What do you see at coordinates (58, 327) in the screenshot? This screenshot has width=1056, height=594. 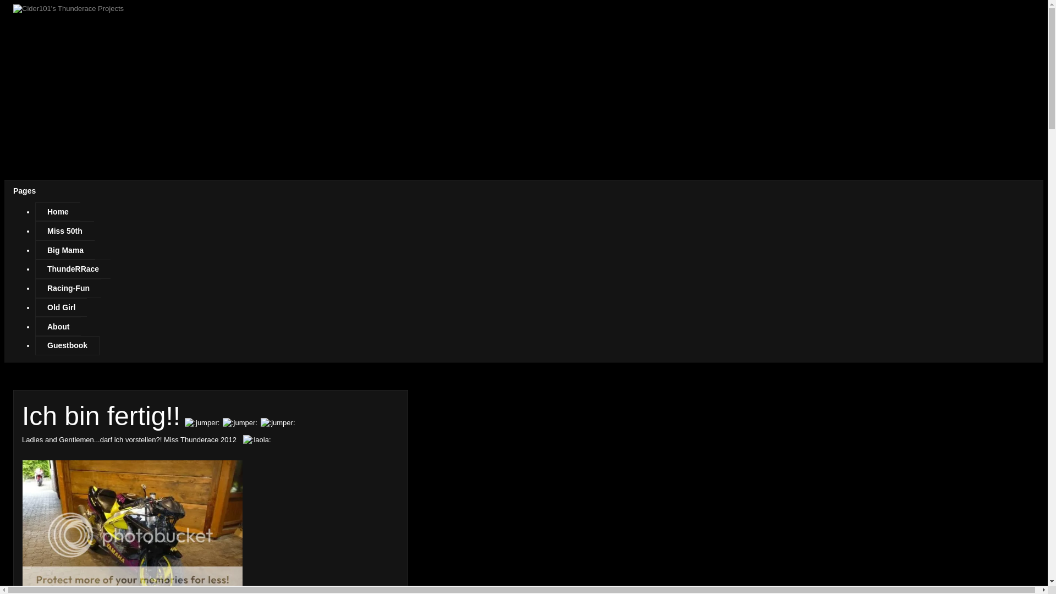 I see `About` at bounding box center [58, 327].